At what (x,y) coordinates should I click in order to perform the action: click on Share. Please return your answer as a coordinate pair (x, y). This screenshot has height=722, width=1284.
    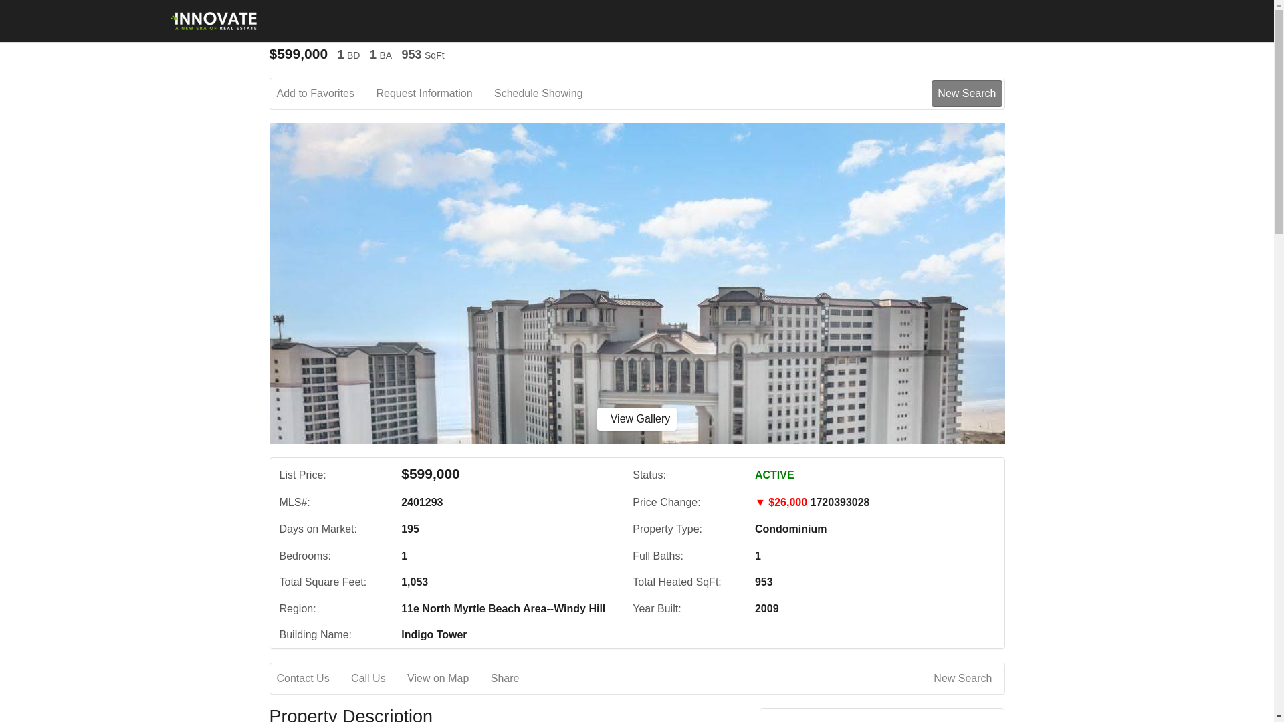
    Looking at the image, I should click on (514, 679).